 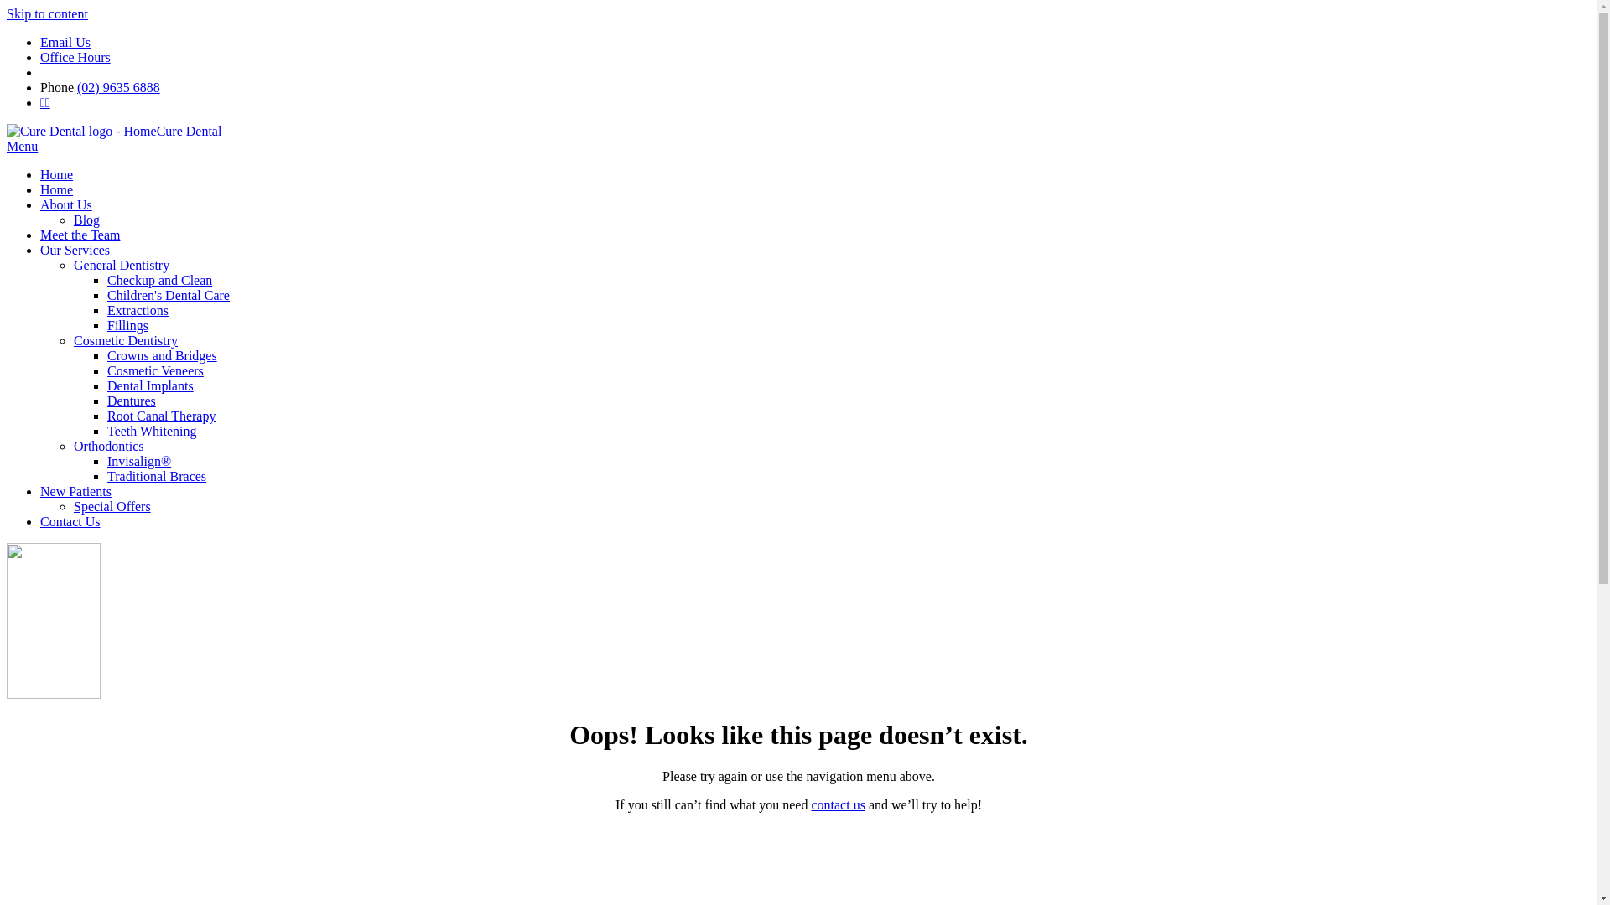 I want to click on Skip to content, so click(x=47, y=13).